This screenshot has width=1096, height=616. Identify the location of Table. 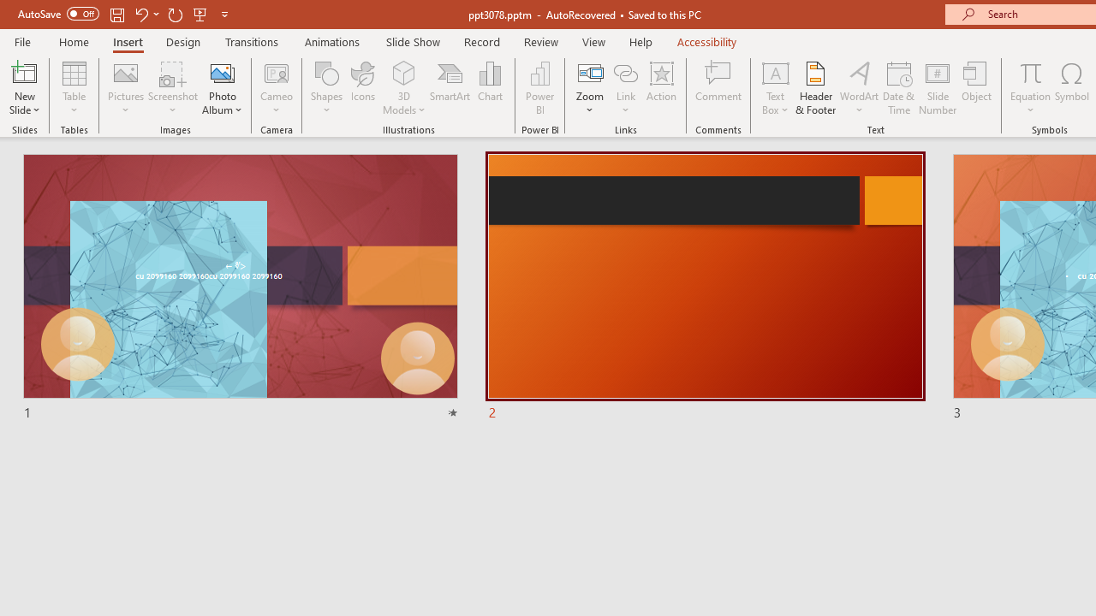
(74, 87).